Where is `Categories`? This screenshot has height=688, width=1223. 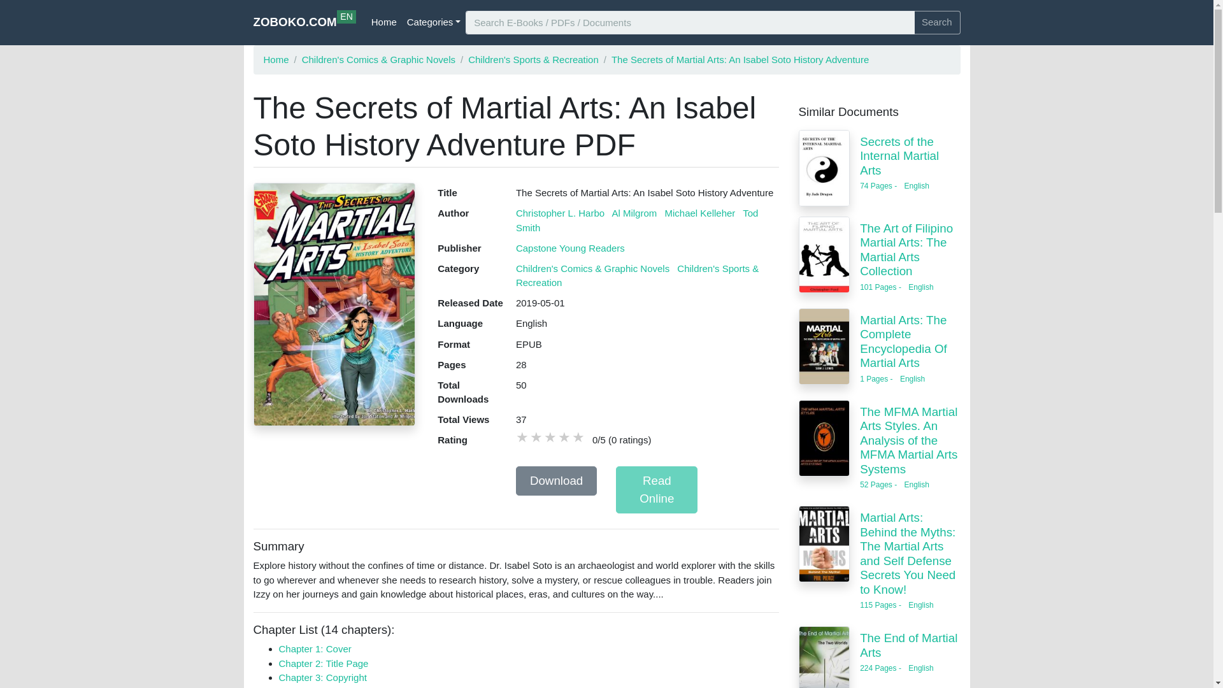 Categories is located at coordinates (656, 489).